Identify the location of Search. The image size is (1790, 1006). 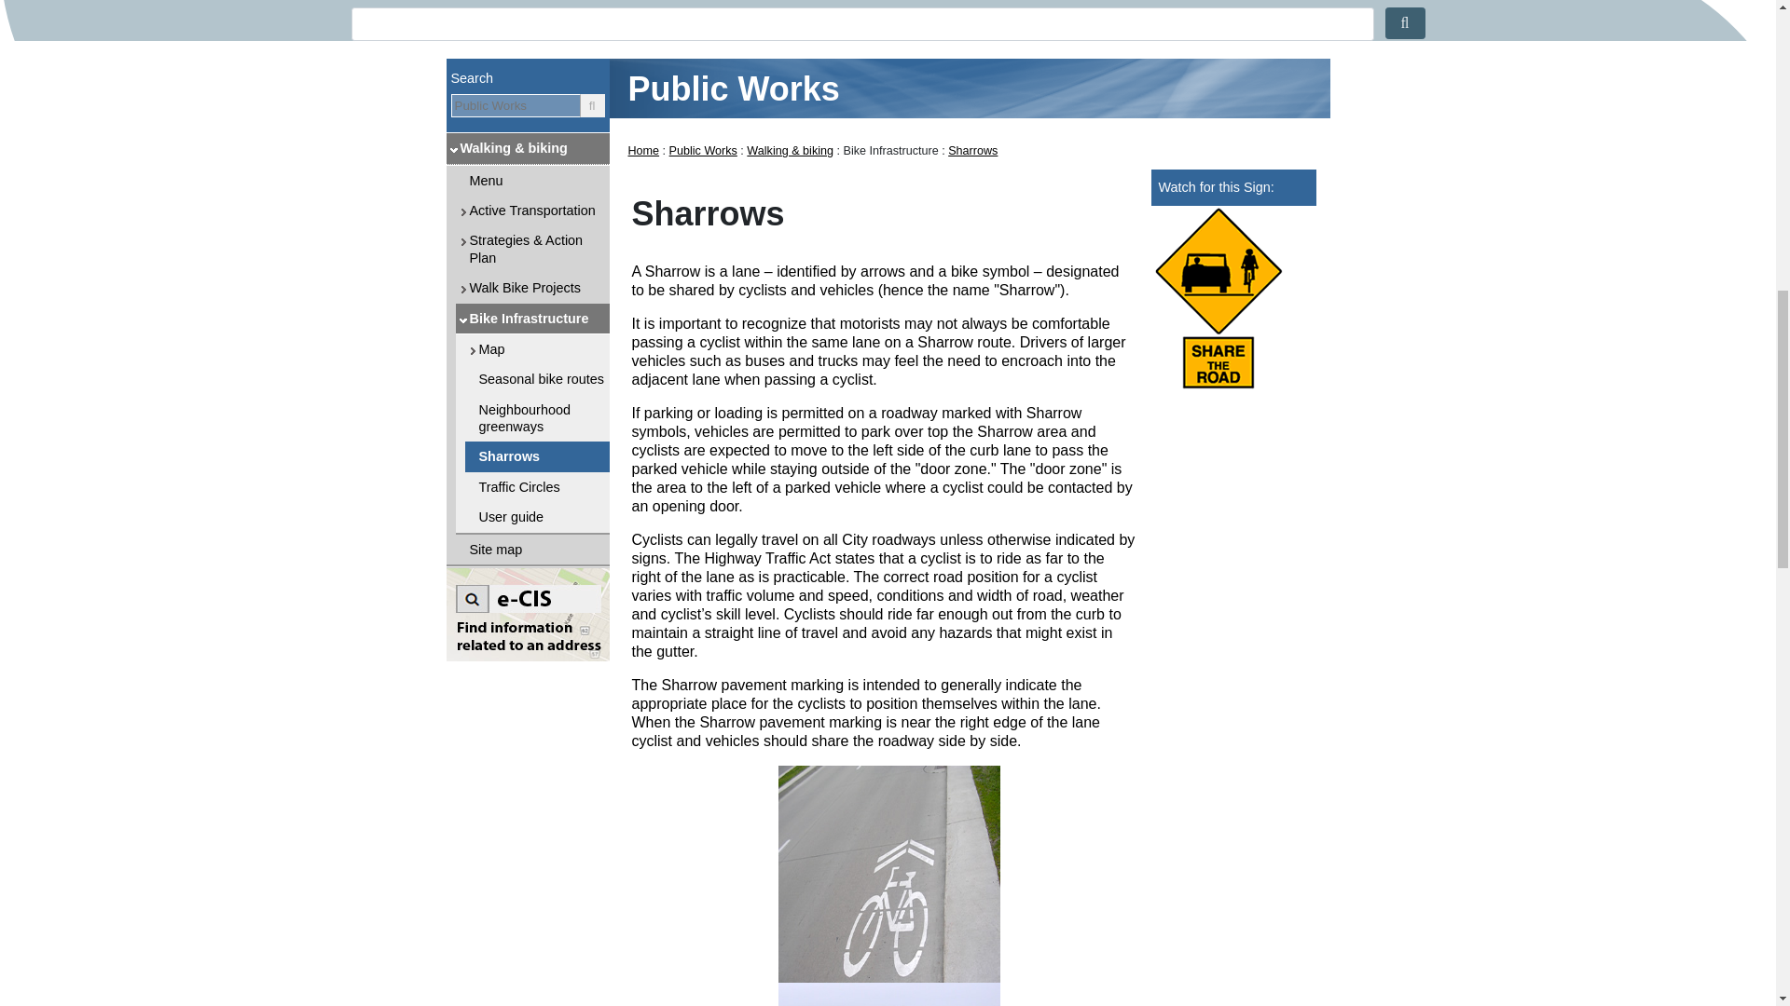
(406, 4).